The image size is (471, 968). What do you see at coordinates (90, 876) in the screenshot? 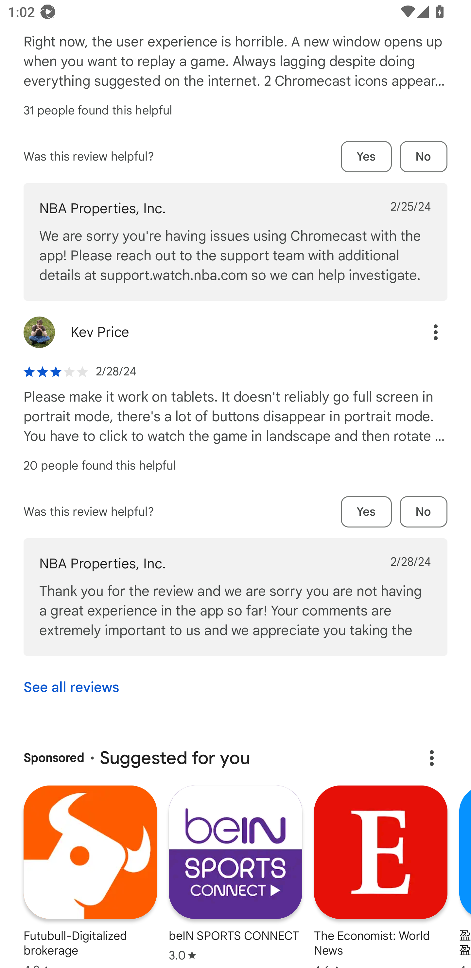
I see `Futubull-Digitalized brokerage
Star rating: 4.3
` at bounding box center [90, 876].